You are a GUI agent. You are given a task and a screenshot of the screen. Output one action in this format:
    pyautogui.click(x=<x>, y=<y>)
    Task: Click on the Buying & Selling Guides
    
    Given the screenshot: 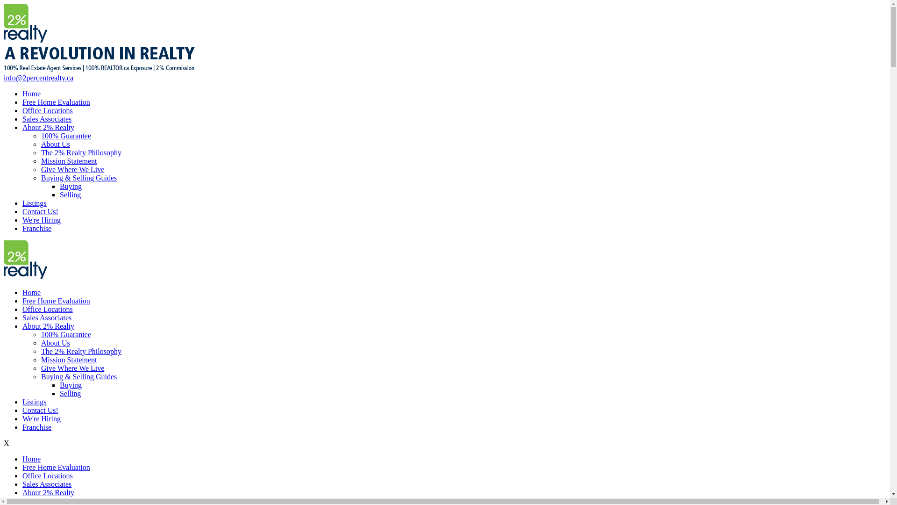 What is the action you would take?
    pyautogui.click(x=79, y=178)
    